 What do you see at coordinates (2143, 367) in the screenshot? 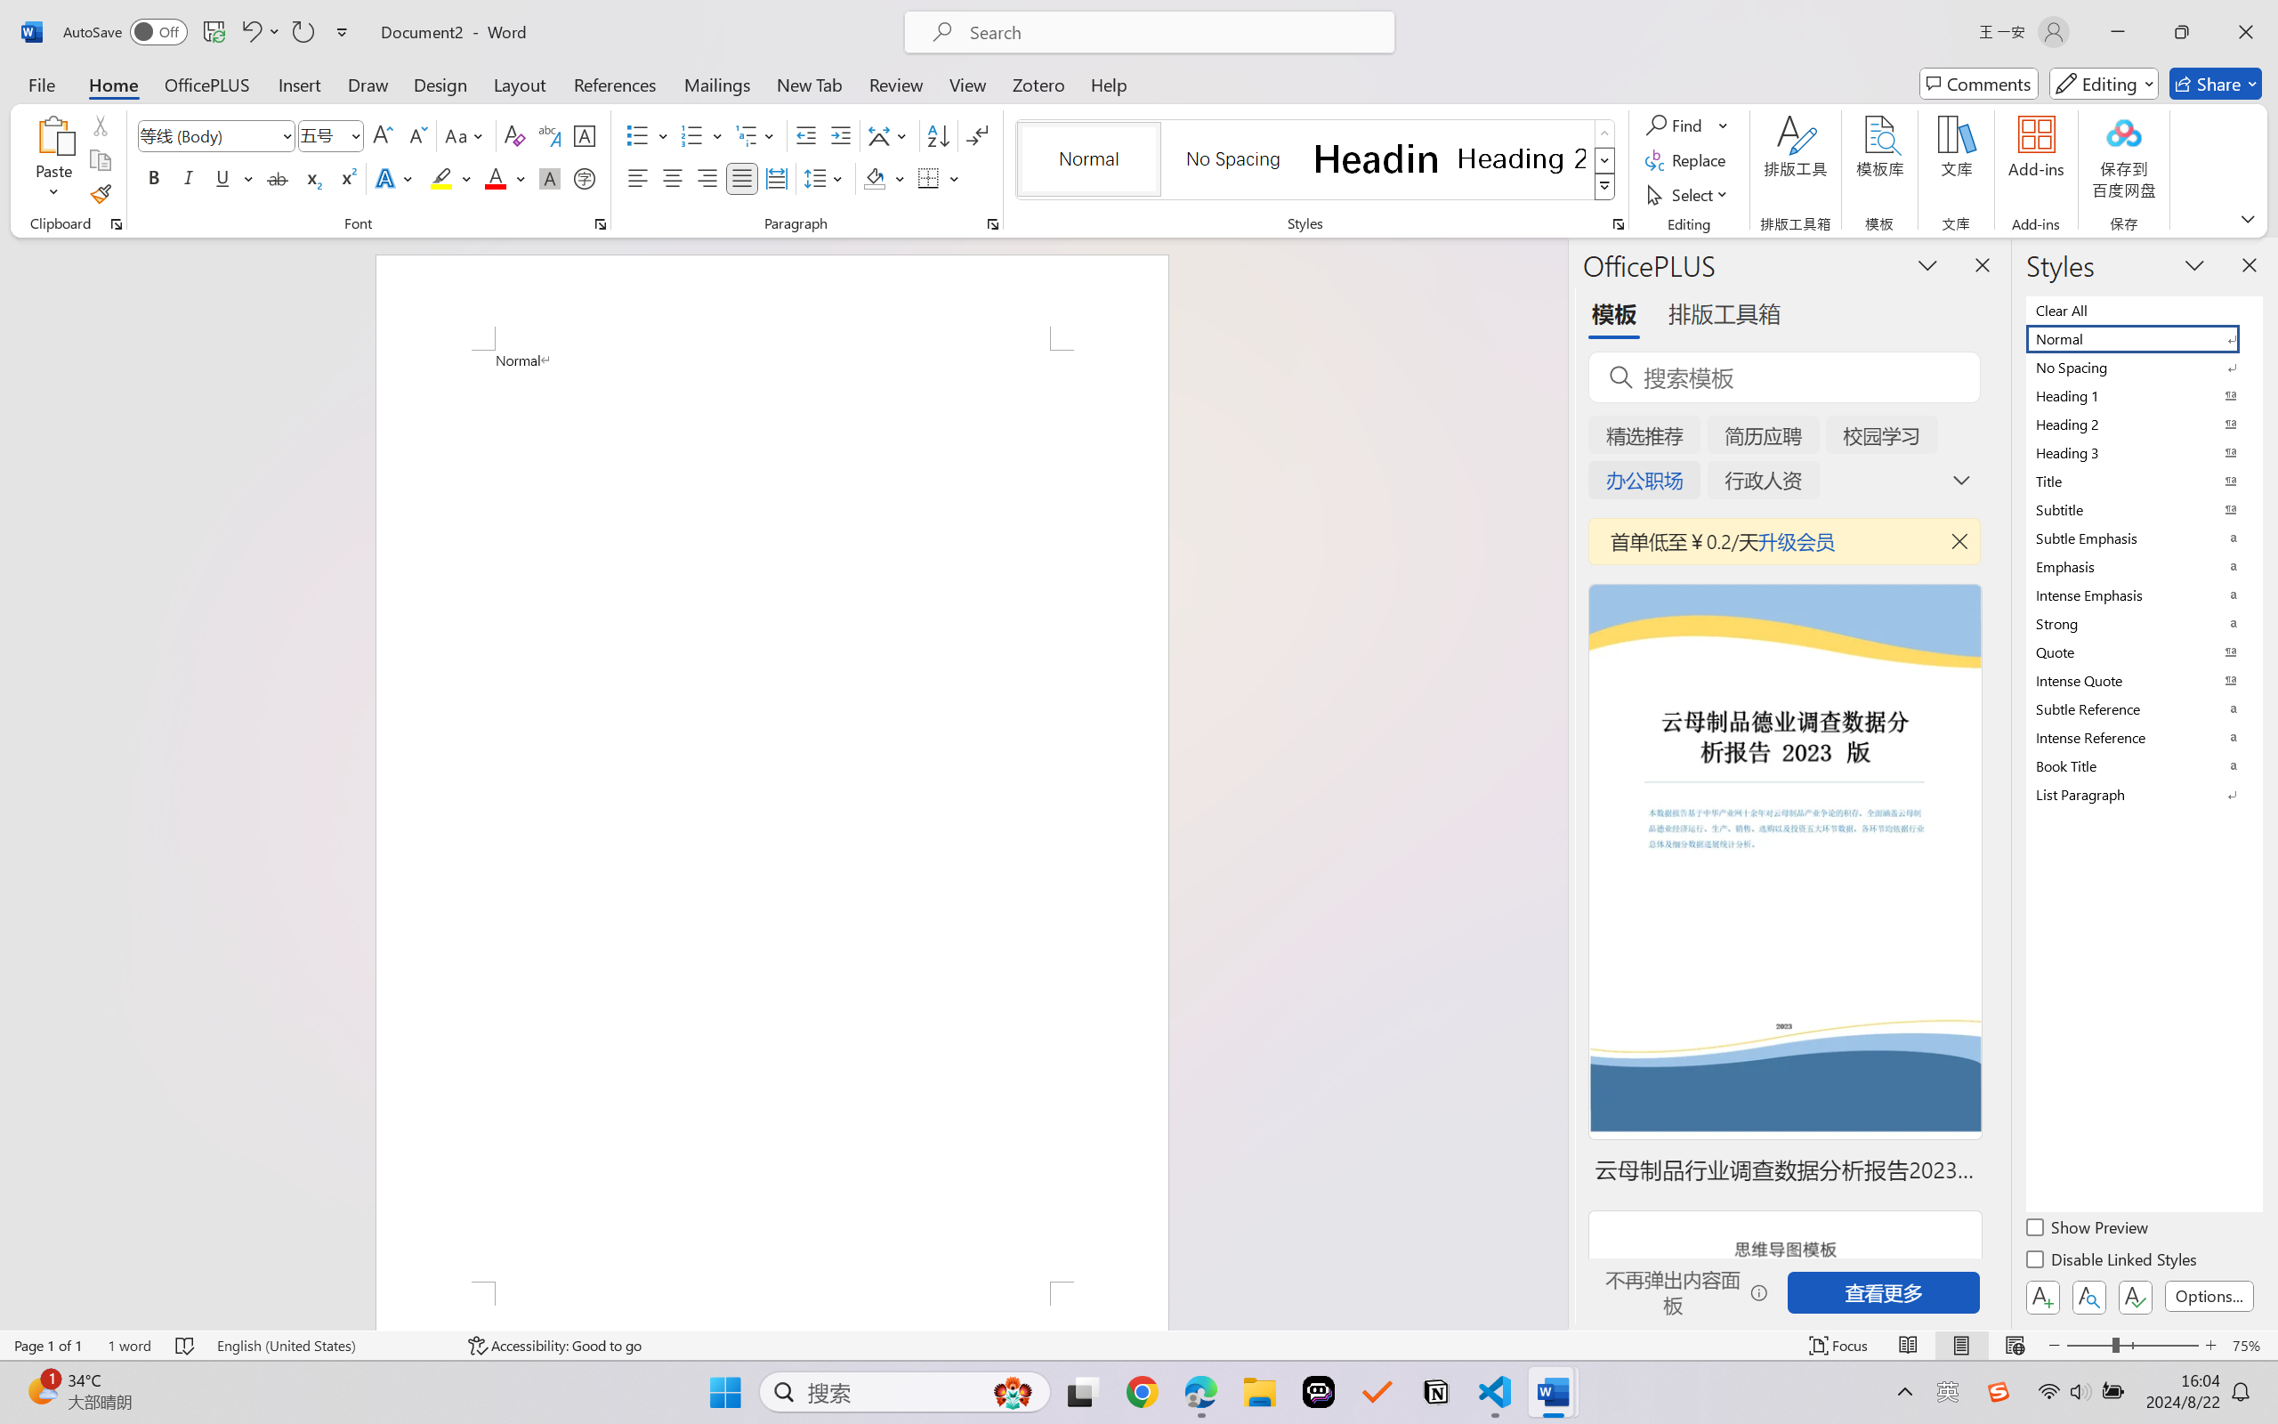
I see `No Spacing` at bounding box center [2143, 367].